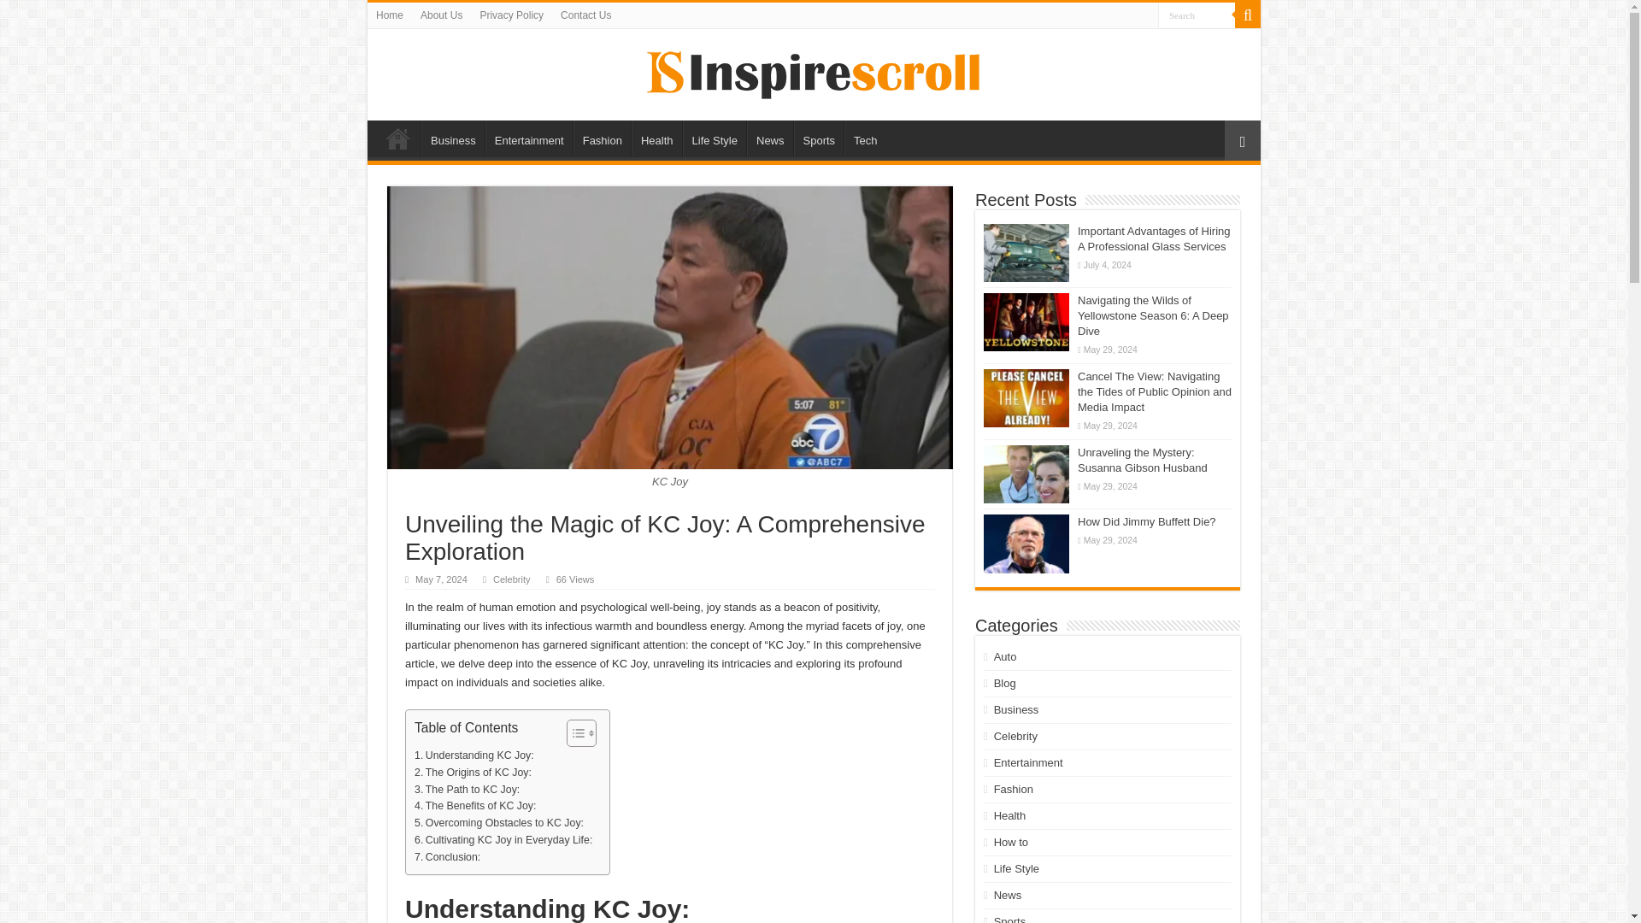 This screenshot has height=923, width=1641. I want to click on Celebrity, so click(511, 579).